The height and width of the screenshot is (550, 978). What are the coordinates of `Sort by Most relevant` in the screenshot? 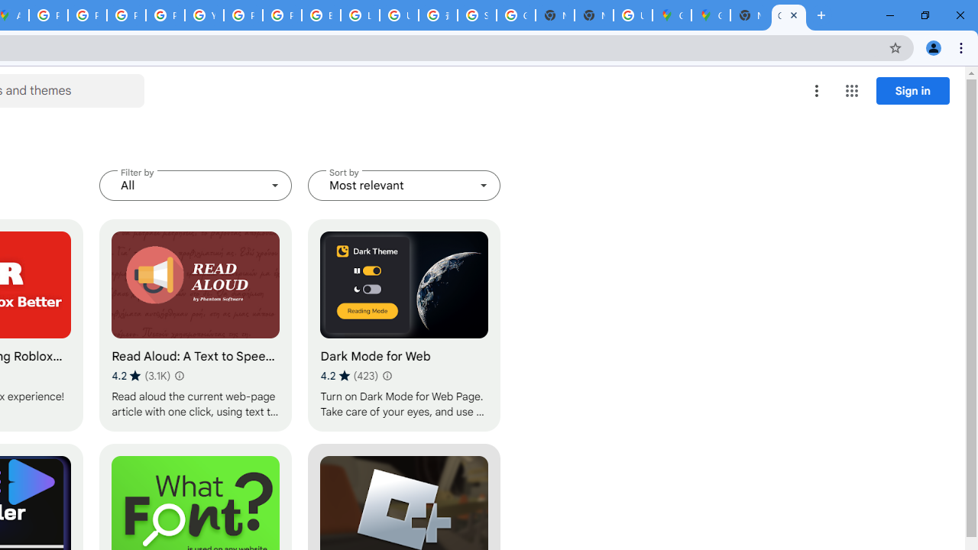 It's located at (404, 185).